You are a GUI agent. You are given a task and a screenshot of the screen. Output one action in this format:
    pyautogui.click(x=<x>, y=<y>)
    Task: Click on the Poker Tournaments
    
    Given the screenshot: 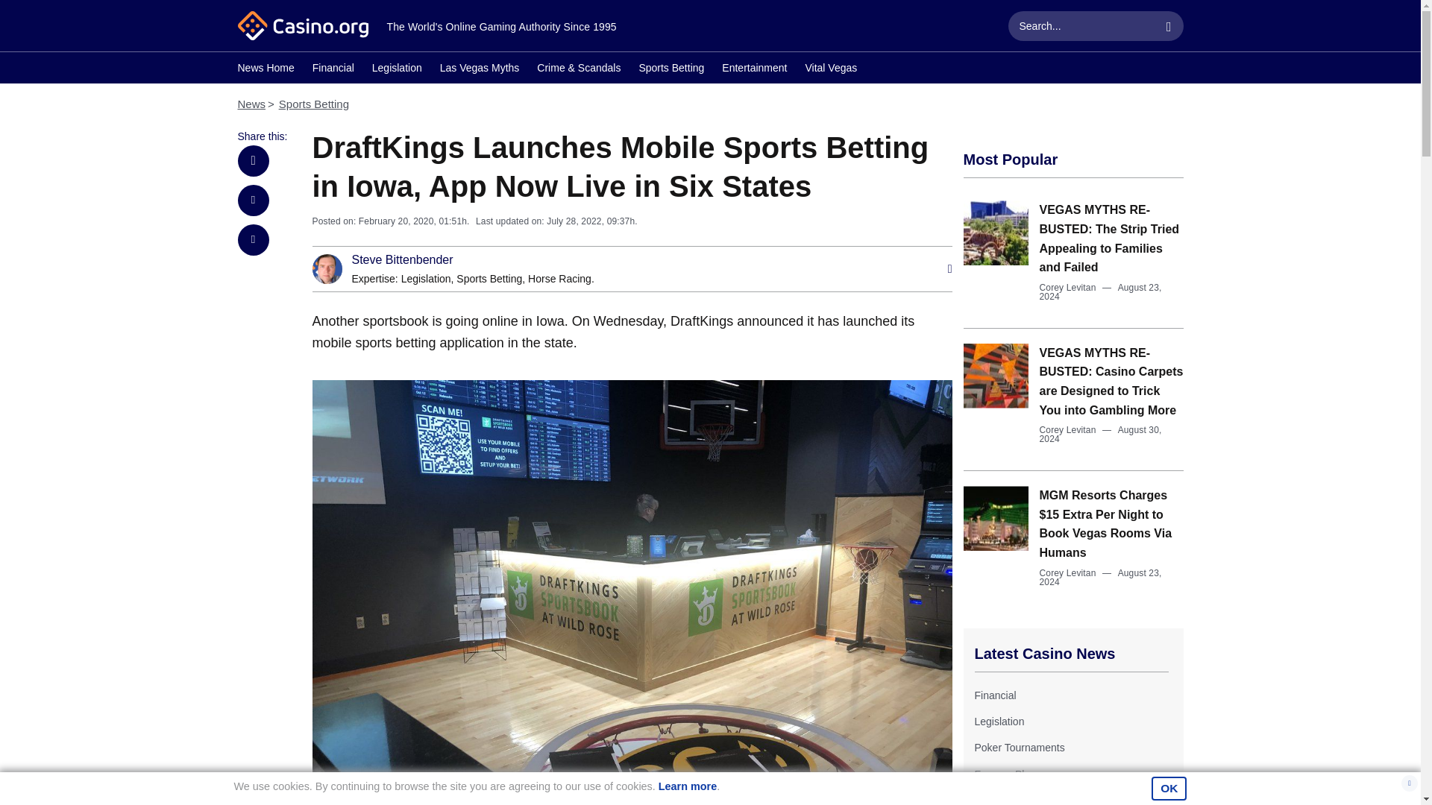 What is the action you would take?
    pyautogui.click(x=1019, y=747)
    